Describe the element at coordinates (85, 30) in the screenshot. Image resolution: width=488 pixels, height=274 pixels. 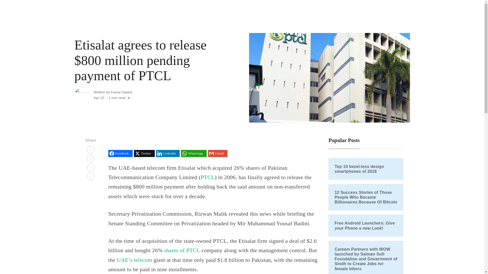
I see `TELECOM` at that location.